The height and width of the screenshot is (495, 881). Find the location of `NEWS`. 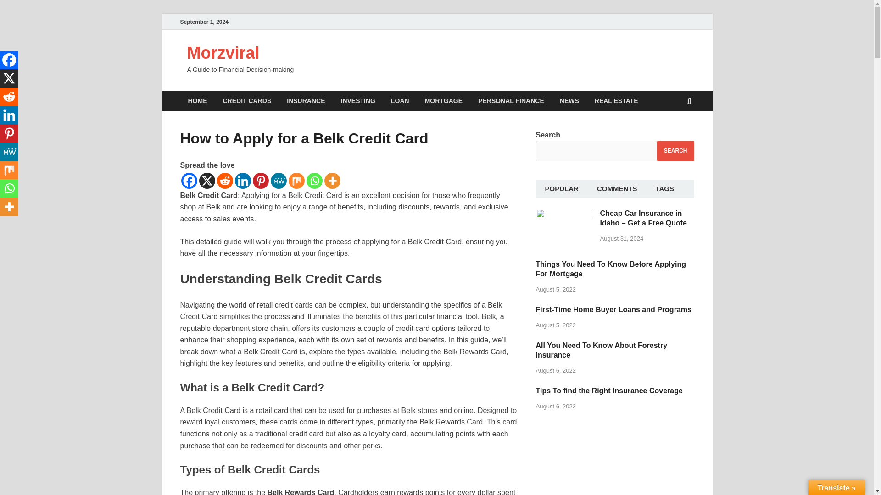

NEWS is located at coordinates (569, 101).